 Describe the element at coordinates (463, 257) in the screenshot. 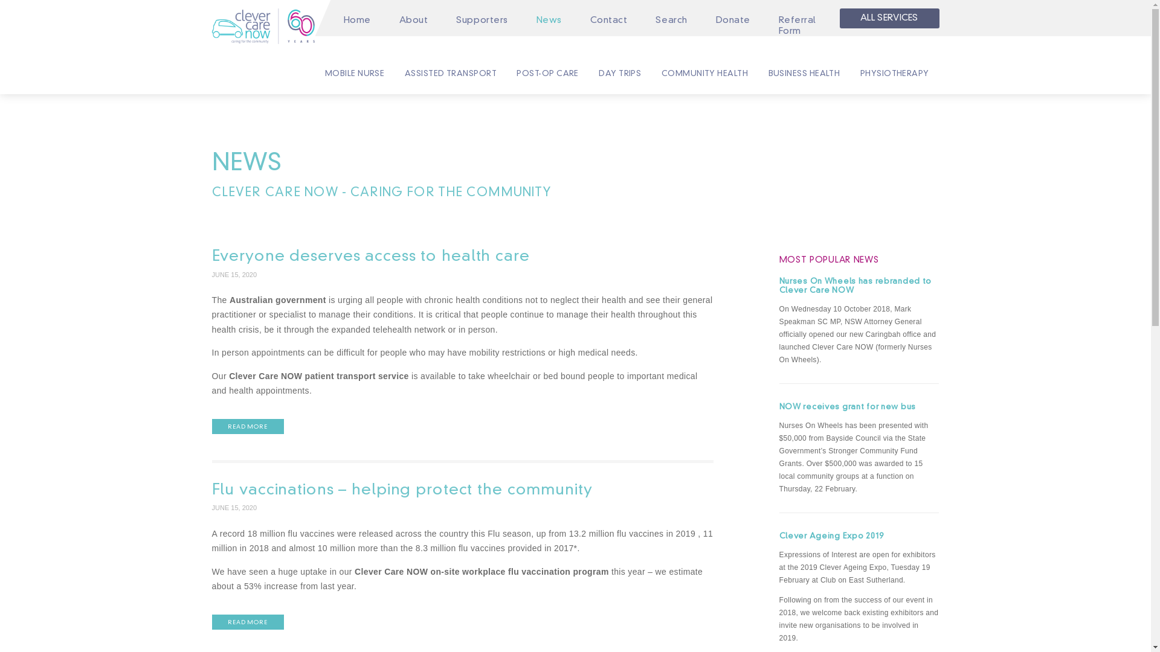

I see `Everyone deserves access to health care` at that location.